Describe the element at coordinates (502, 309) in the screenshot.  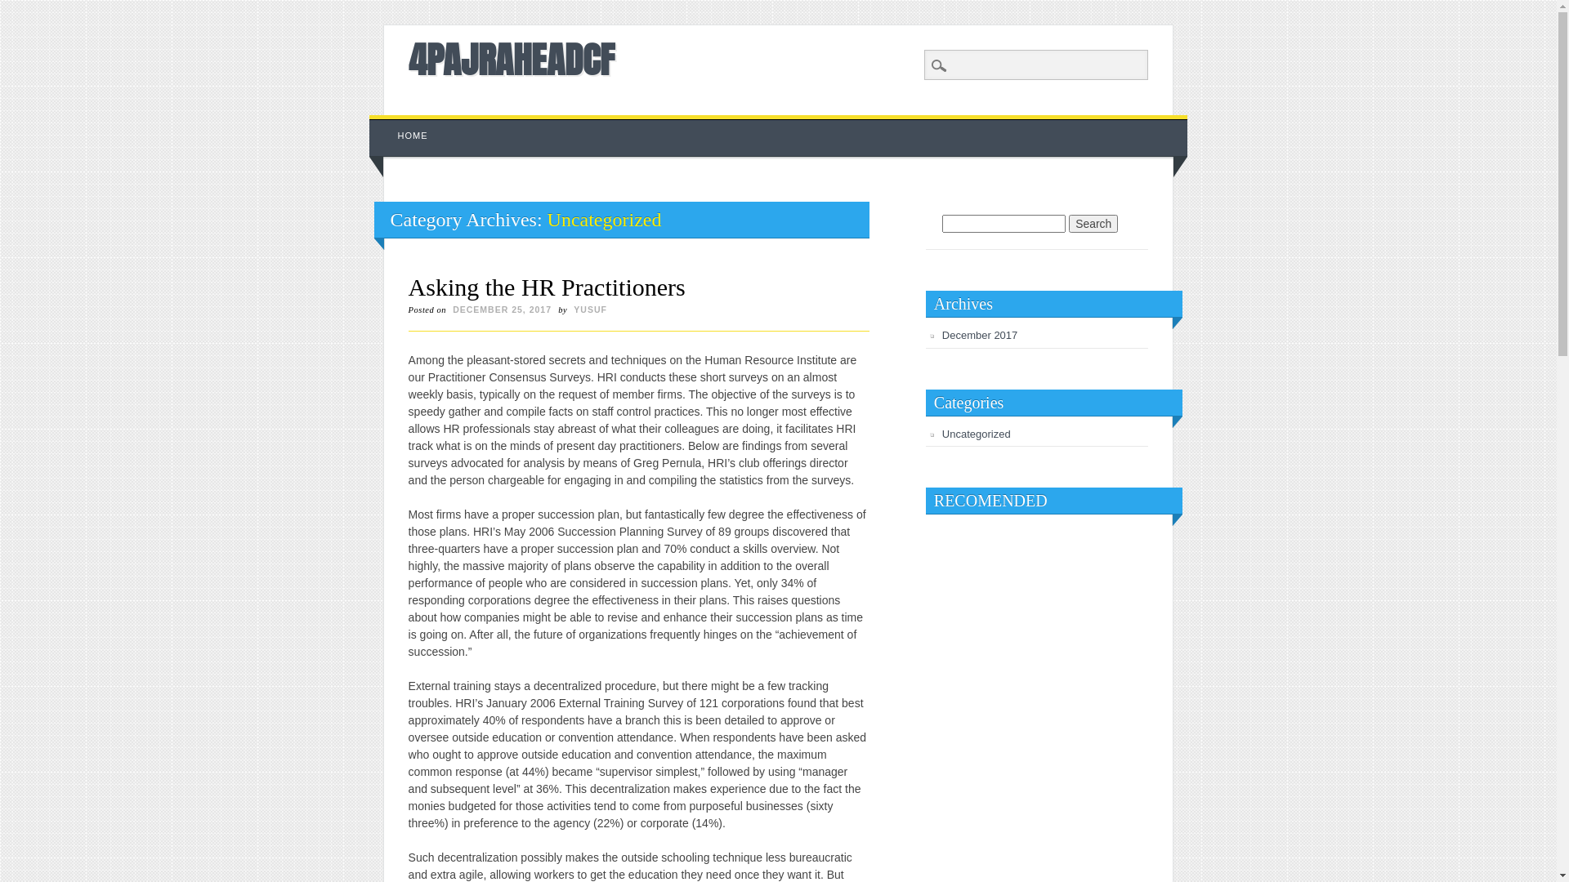
I see `DECEMBER 25, 2017` at that location.